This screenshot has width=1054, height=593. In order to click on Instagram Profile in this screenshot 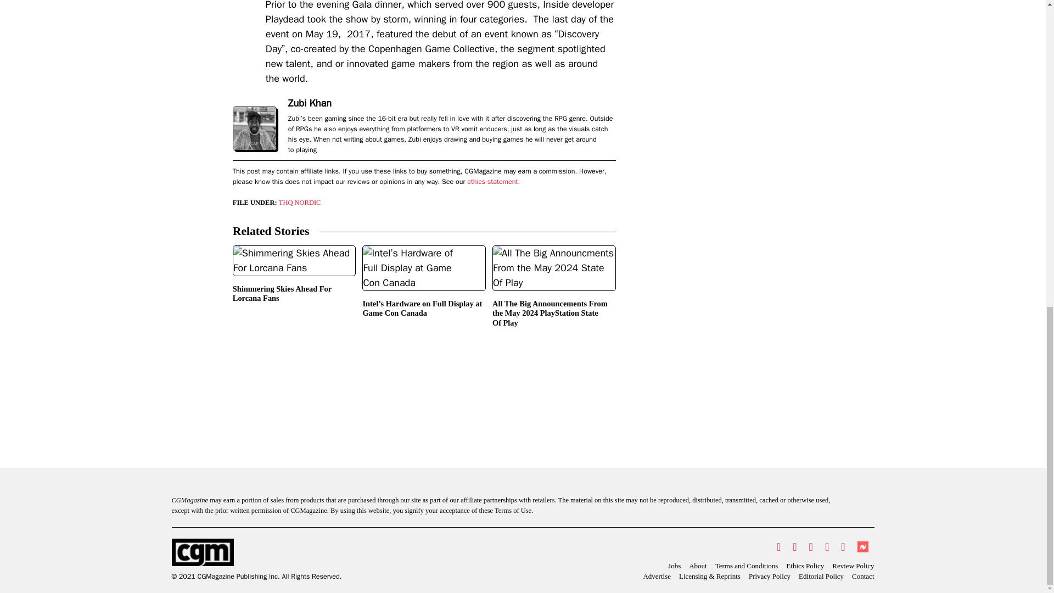, I will do `click(811, 546)`.